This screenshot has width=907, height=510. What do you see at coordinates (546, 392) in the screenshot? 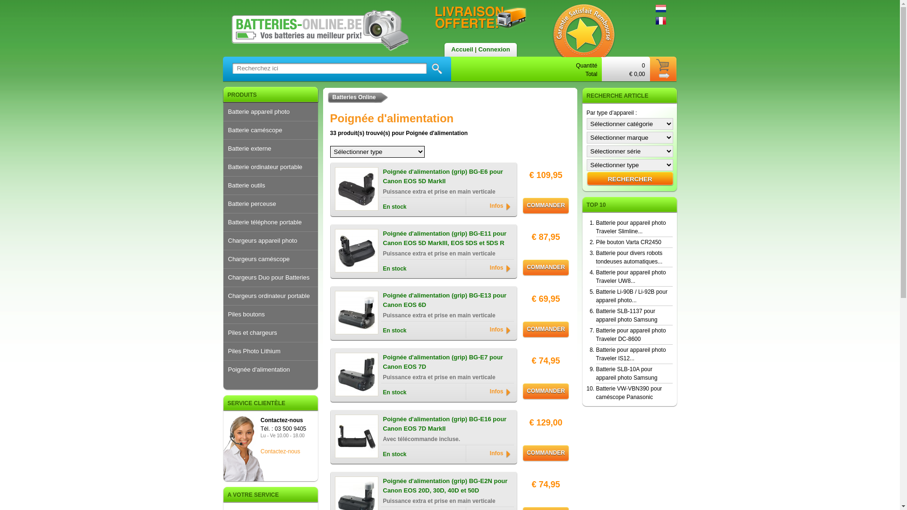
I see `COMMANDER` at bounding box center [546, 392].